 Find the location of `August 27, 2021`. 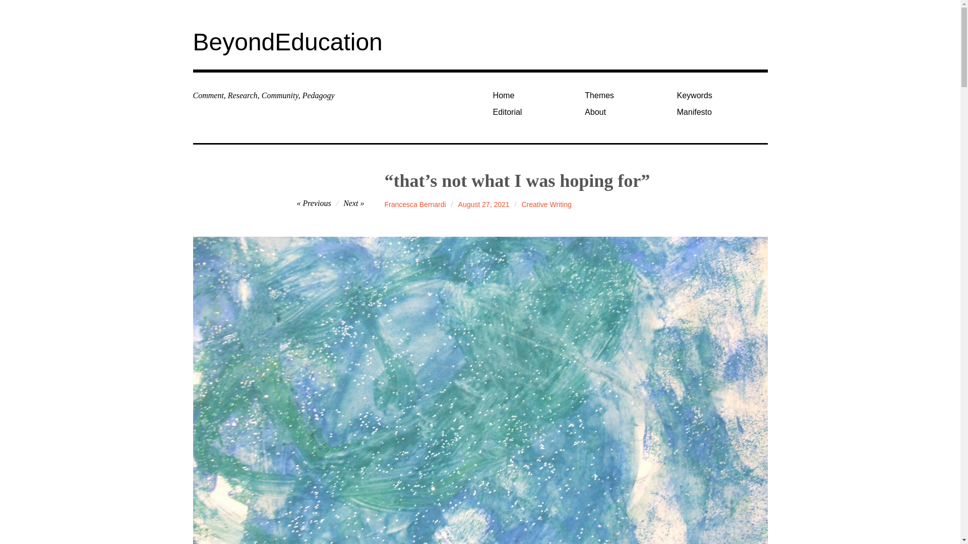

August 27, 2021 is located at coordinates (484, 205).